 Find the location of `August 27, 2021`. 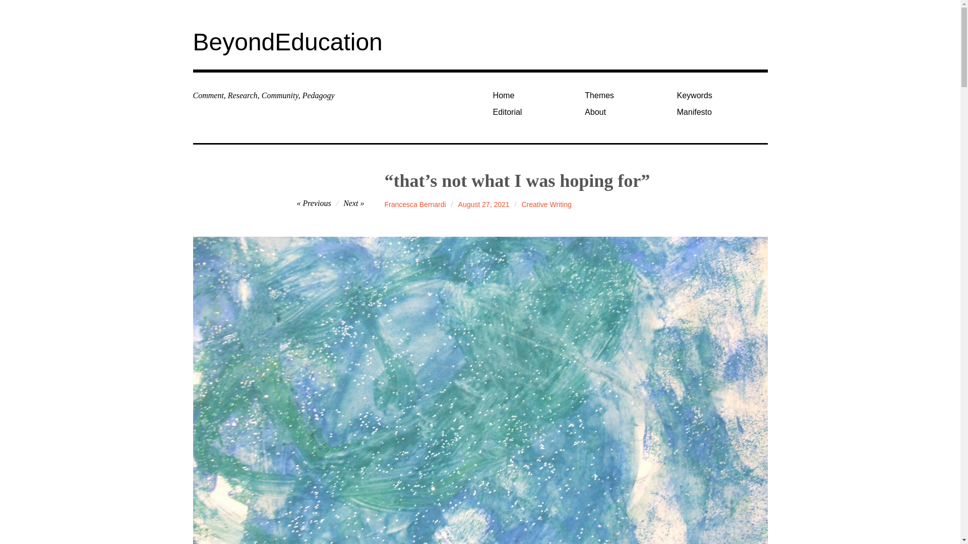

August 27, 2021 is located at coordinates (484, 205).